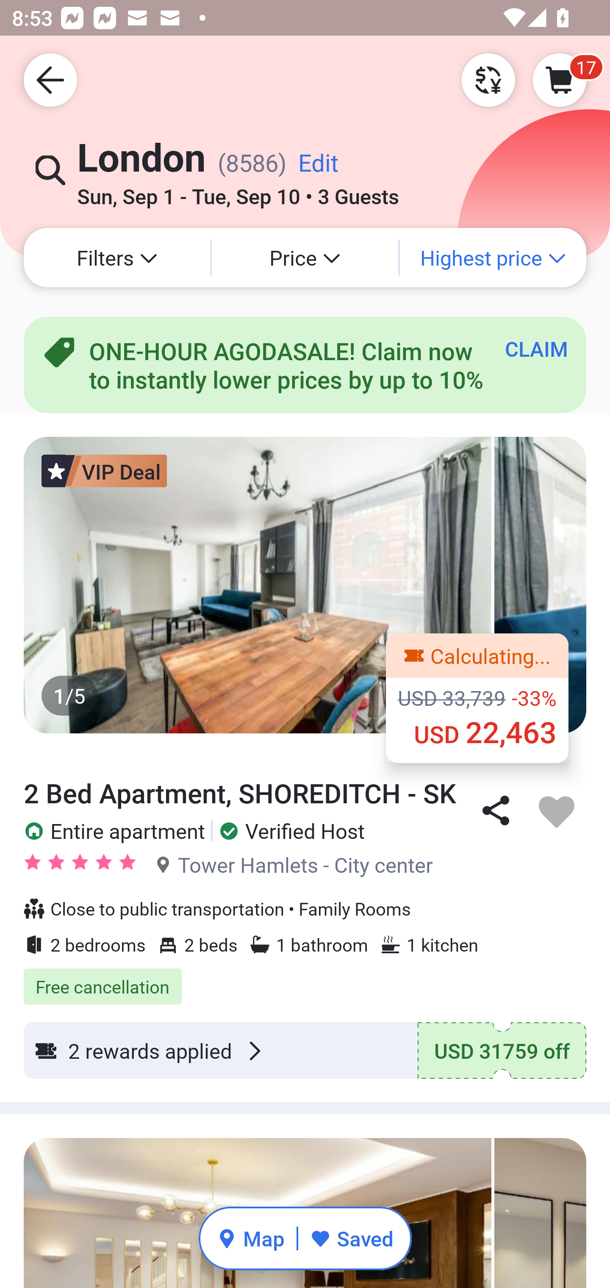 Image resolution: width=610 pixels, height=1288 pixels. I want to click on Free cancellation, so click(305, 977).